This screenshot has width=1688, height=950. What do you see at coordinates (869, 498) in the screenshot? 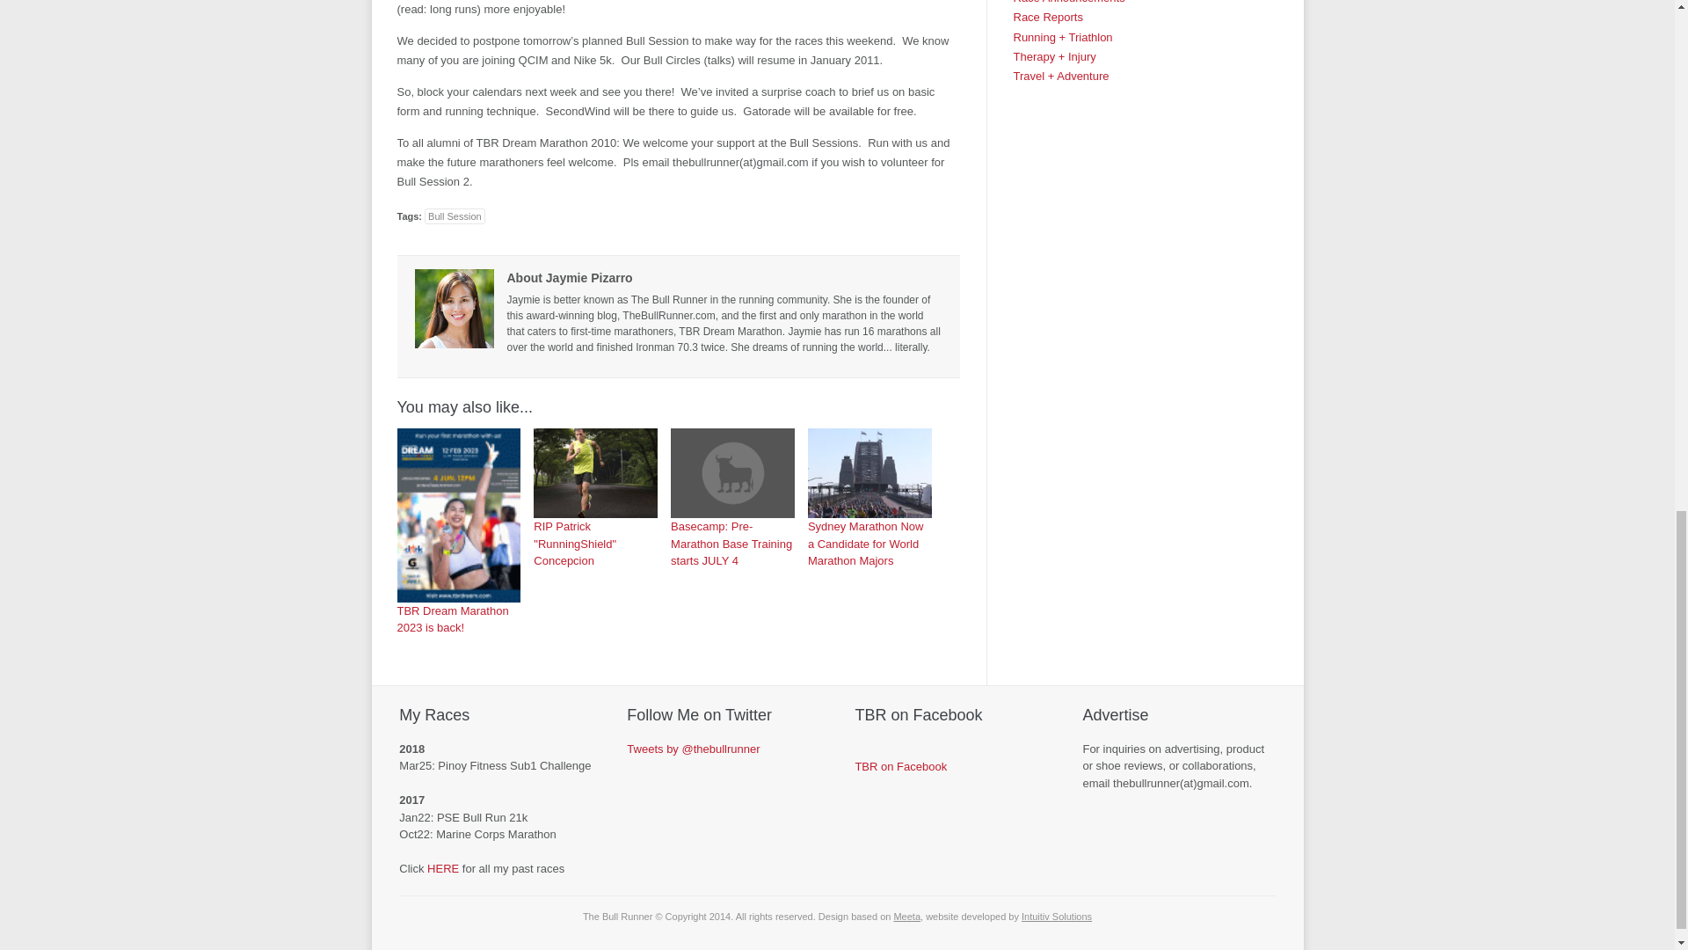
I see `Sydney Marathon Now a Candidate for World Marathon Majors` at bounding box center [869, 498].